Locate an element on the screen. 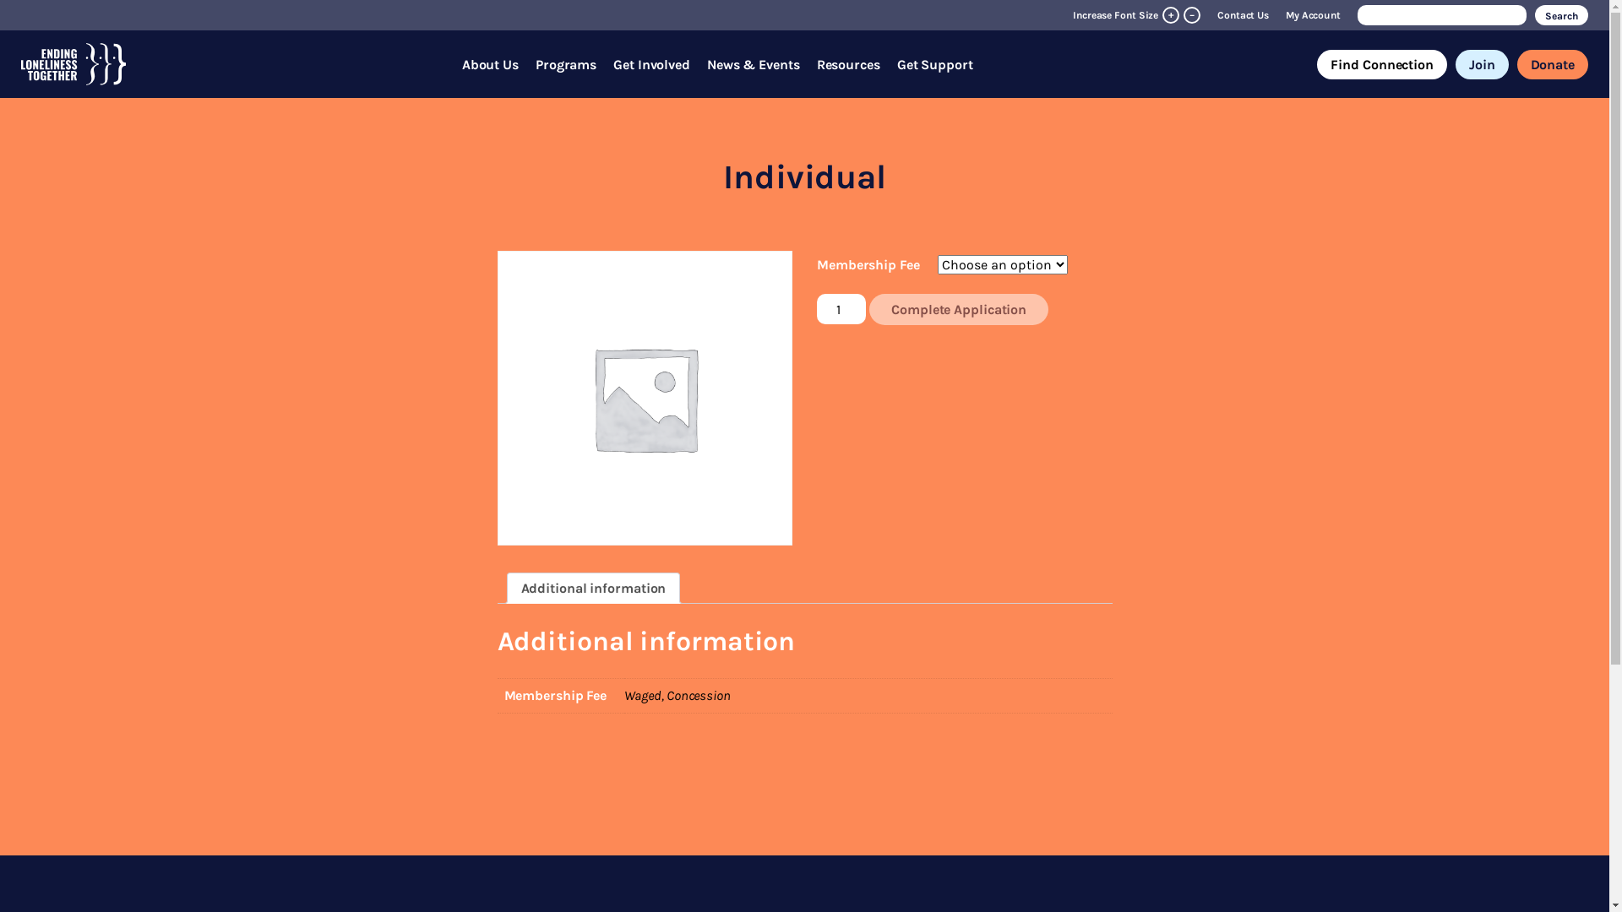 The height and width of the screenshot is (912, 1622). Find Connection is located at coordinates (1382, 64).